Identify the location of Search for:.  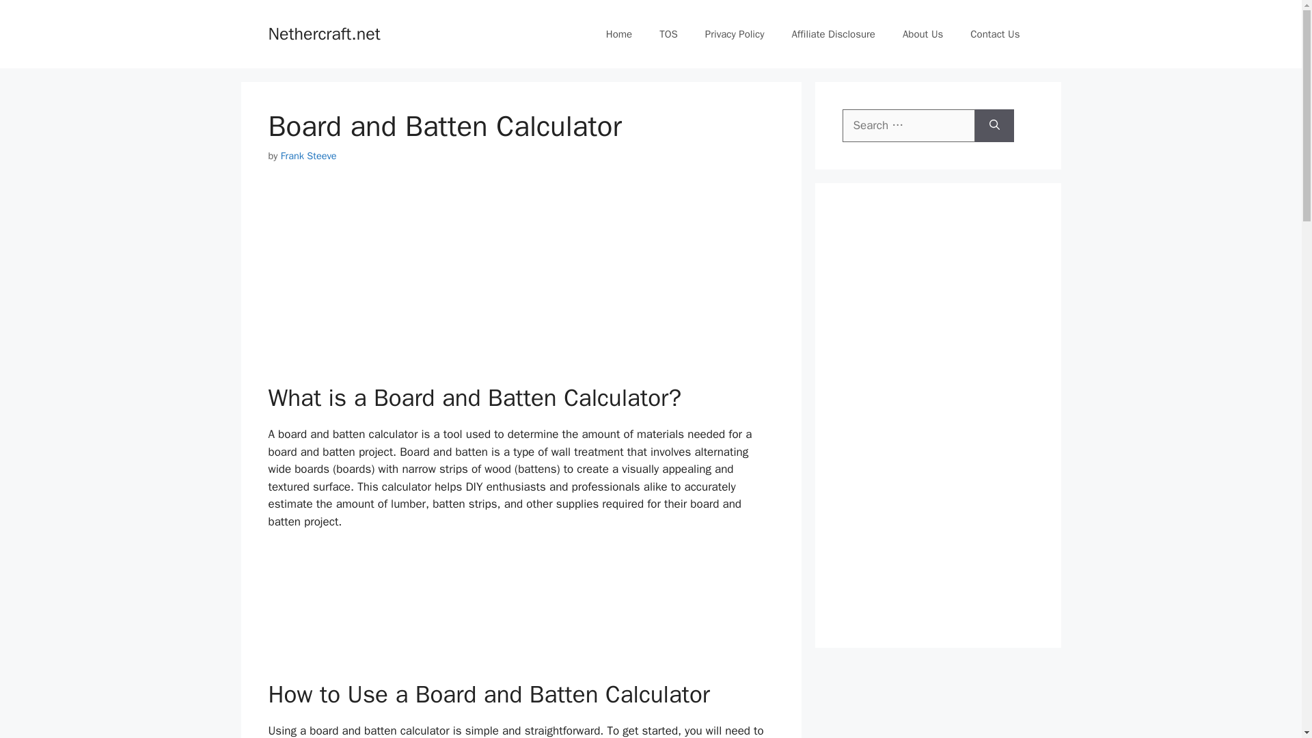
(908, 126).